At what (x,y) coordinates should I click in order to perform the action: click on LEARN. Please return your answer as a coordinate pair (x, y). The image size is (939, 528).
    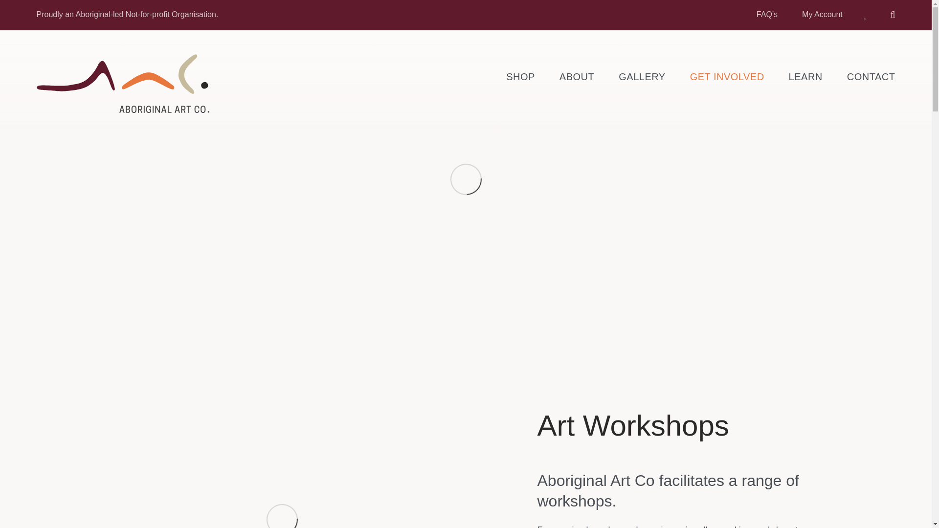
    Looking at the image, I should click on (805, 77).